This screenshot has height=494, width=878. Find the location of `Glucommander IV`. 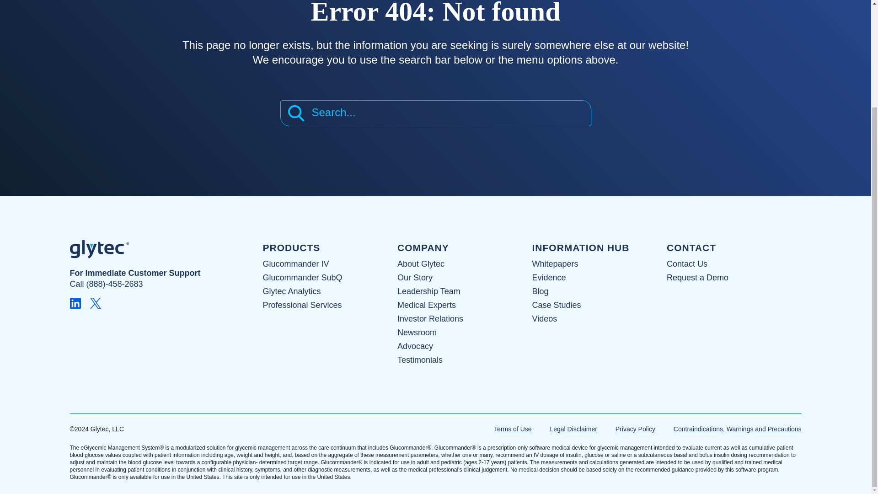

Glucommander IV is located at coordinates (295, 264).